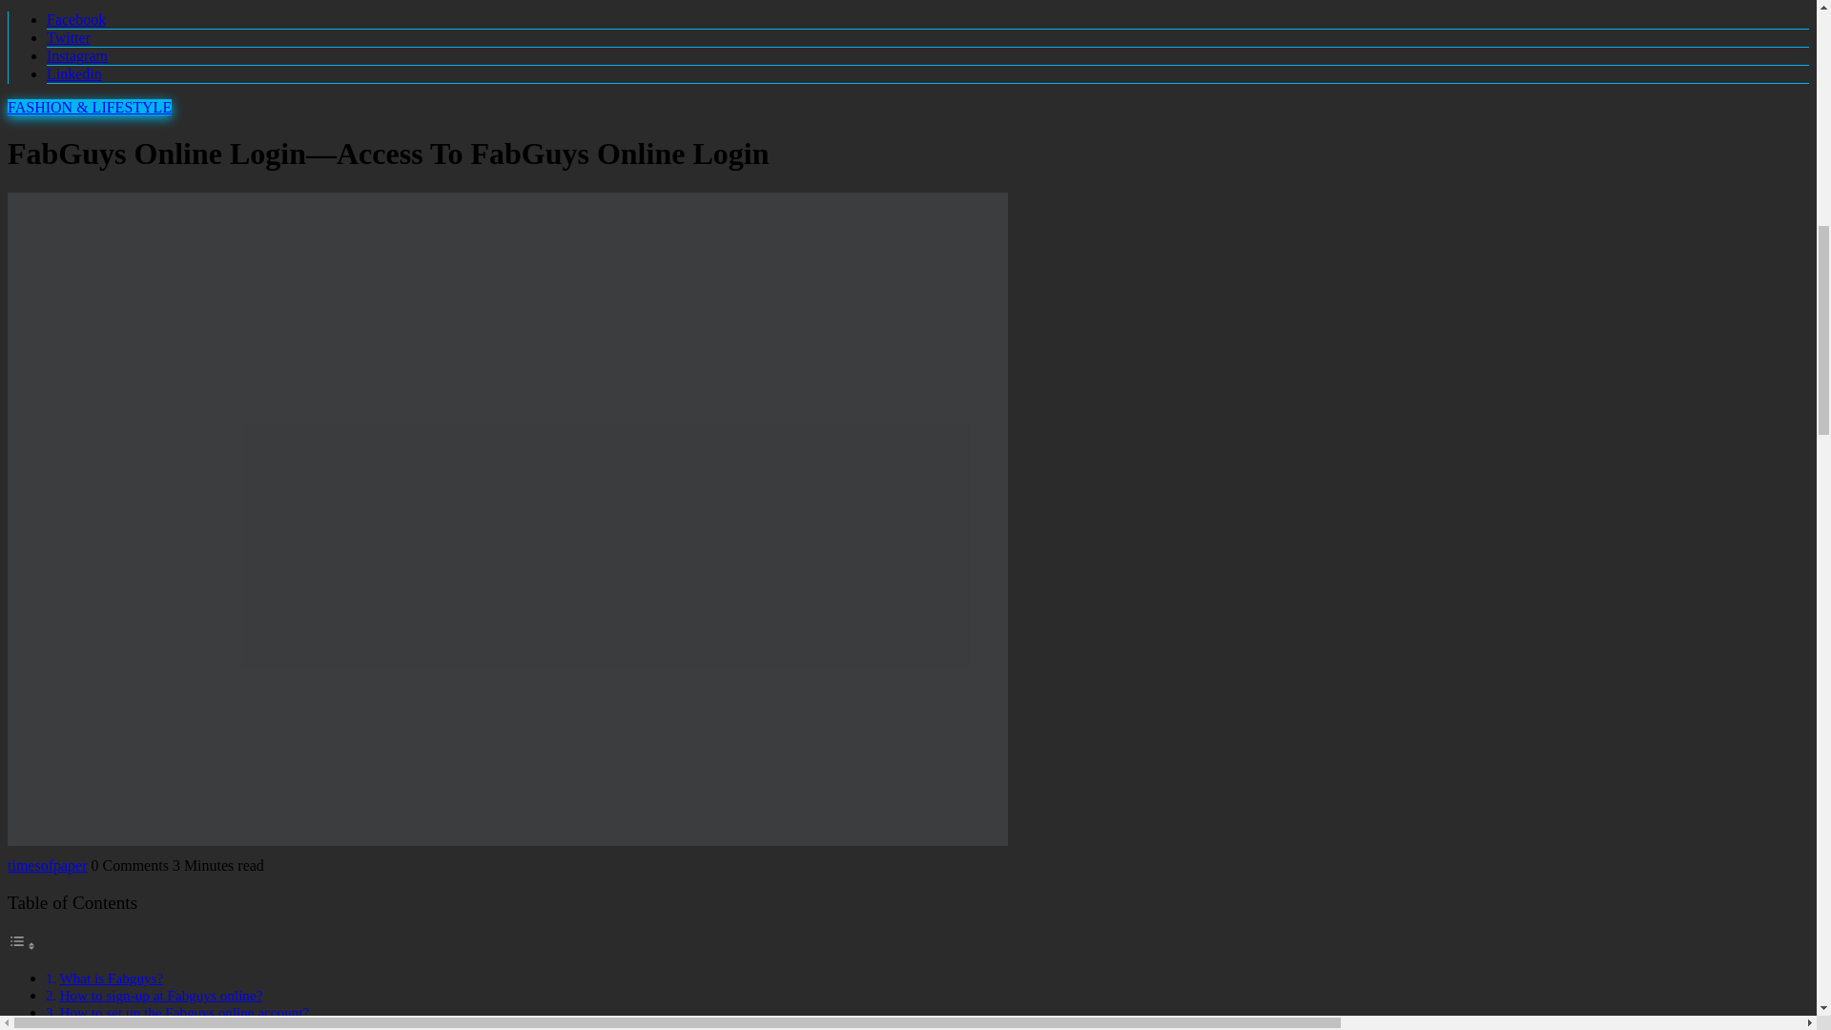 The image size is (1831, 1030). What do you see at coordinates (48, 864) in the screenshot?
I see `timesofpaper` at bounding box center [48, 864].